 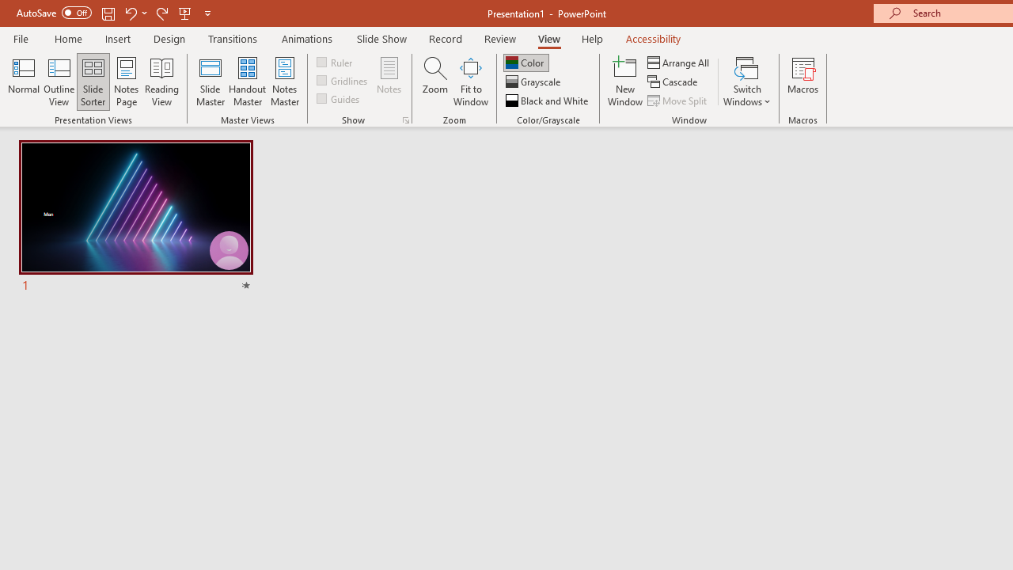 I want to click on Switch Windows, so click(x=747, y=81).